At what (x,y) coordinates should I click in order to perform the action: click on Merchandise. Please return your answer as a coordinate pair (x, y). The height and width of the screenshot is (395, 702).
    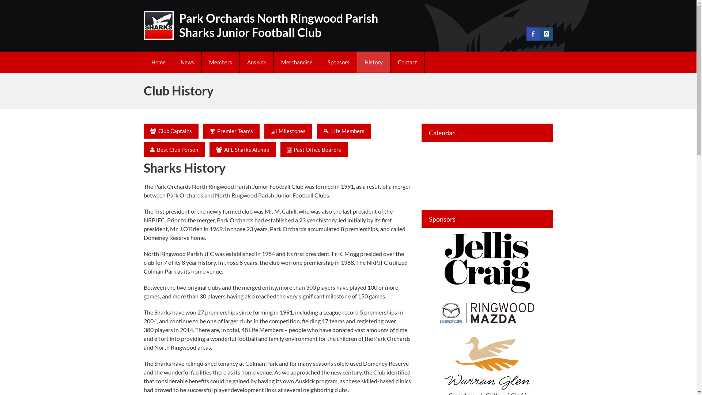
    Looking at the image, I should click on (297, 62).